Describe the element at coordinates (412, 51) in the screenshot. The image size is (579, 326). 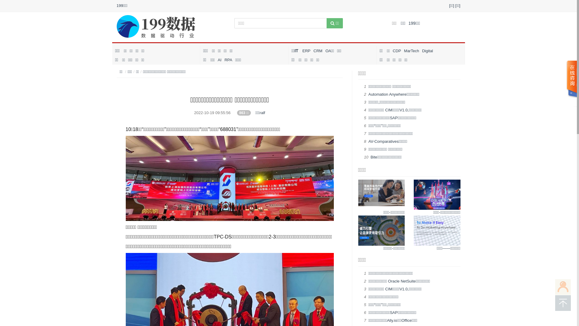
I see `MarTech` at that location.